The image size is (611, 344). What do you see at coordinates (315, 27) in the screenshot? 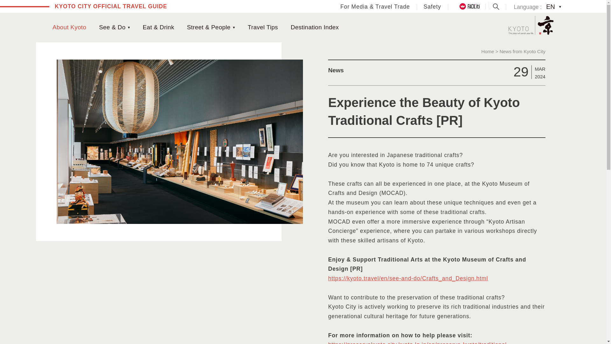
I see `Destination Index` at bounding box center [315, 27].